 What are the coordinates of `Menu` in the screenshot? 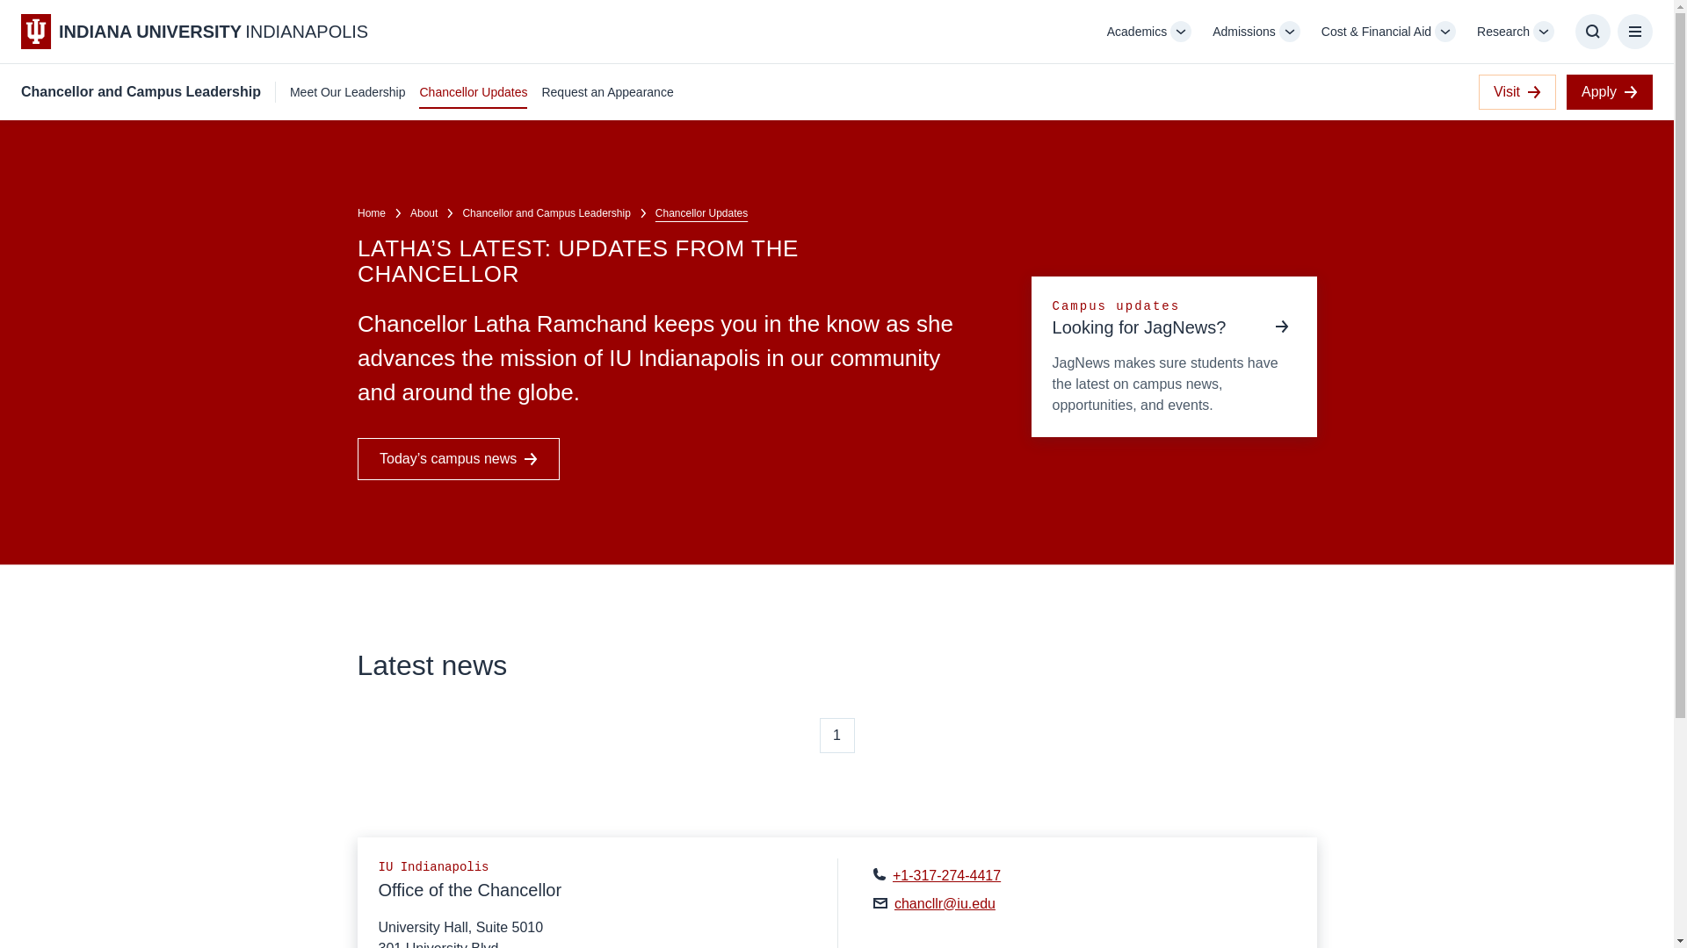 It's located at (1635, 32).